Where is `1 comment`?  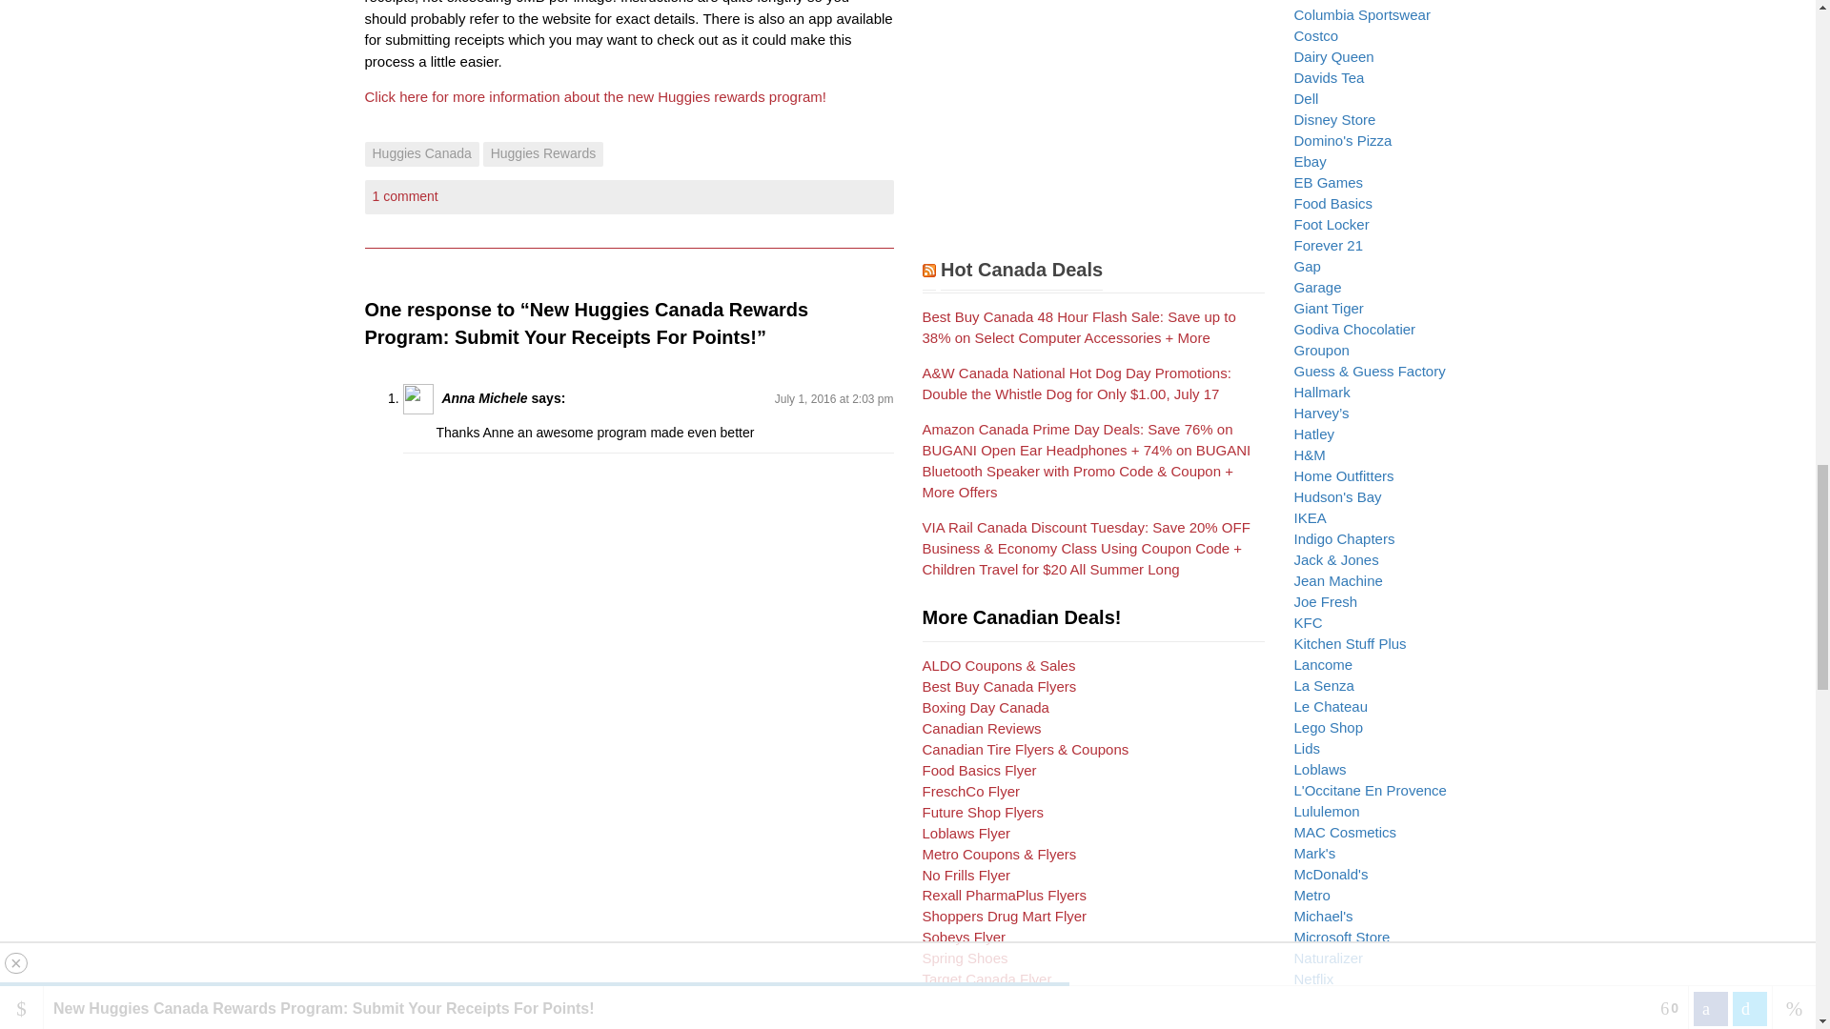
1 comment is located at coordinates (404, 195).